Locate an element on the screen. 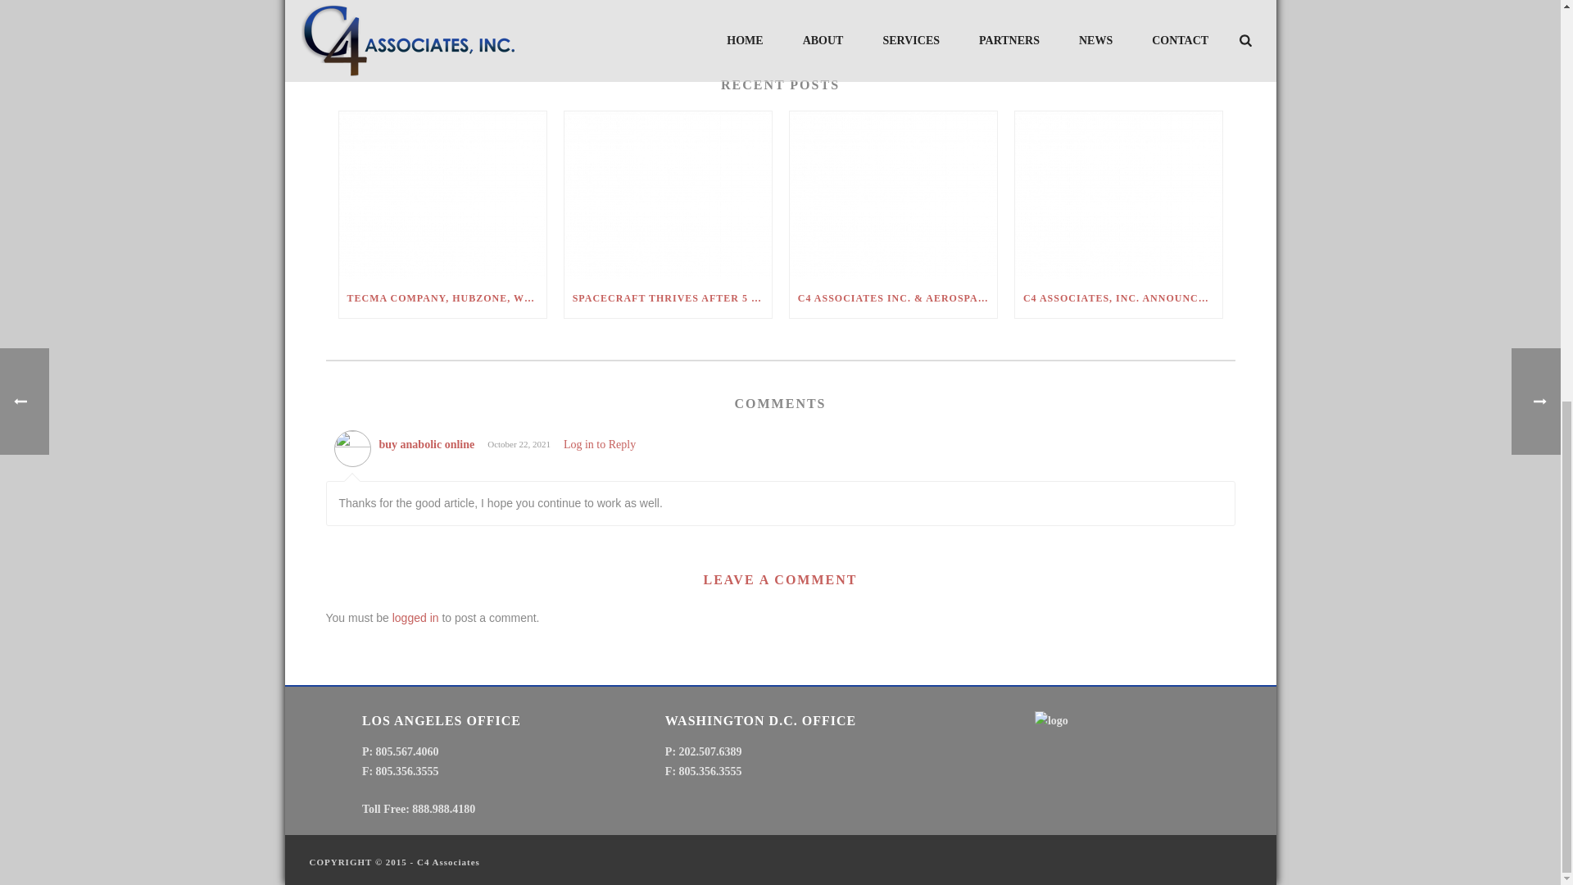  buy anabolic online is located at coordinates (426, 444).